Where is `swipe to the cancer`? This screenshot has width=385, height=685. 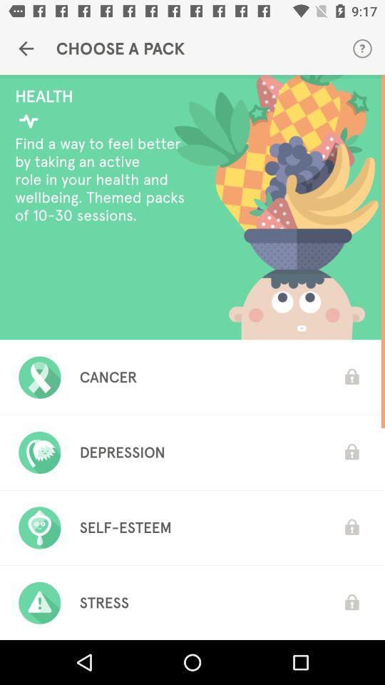 swipe to the cancer is located at coordinates (108, 377).